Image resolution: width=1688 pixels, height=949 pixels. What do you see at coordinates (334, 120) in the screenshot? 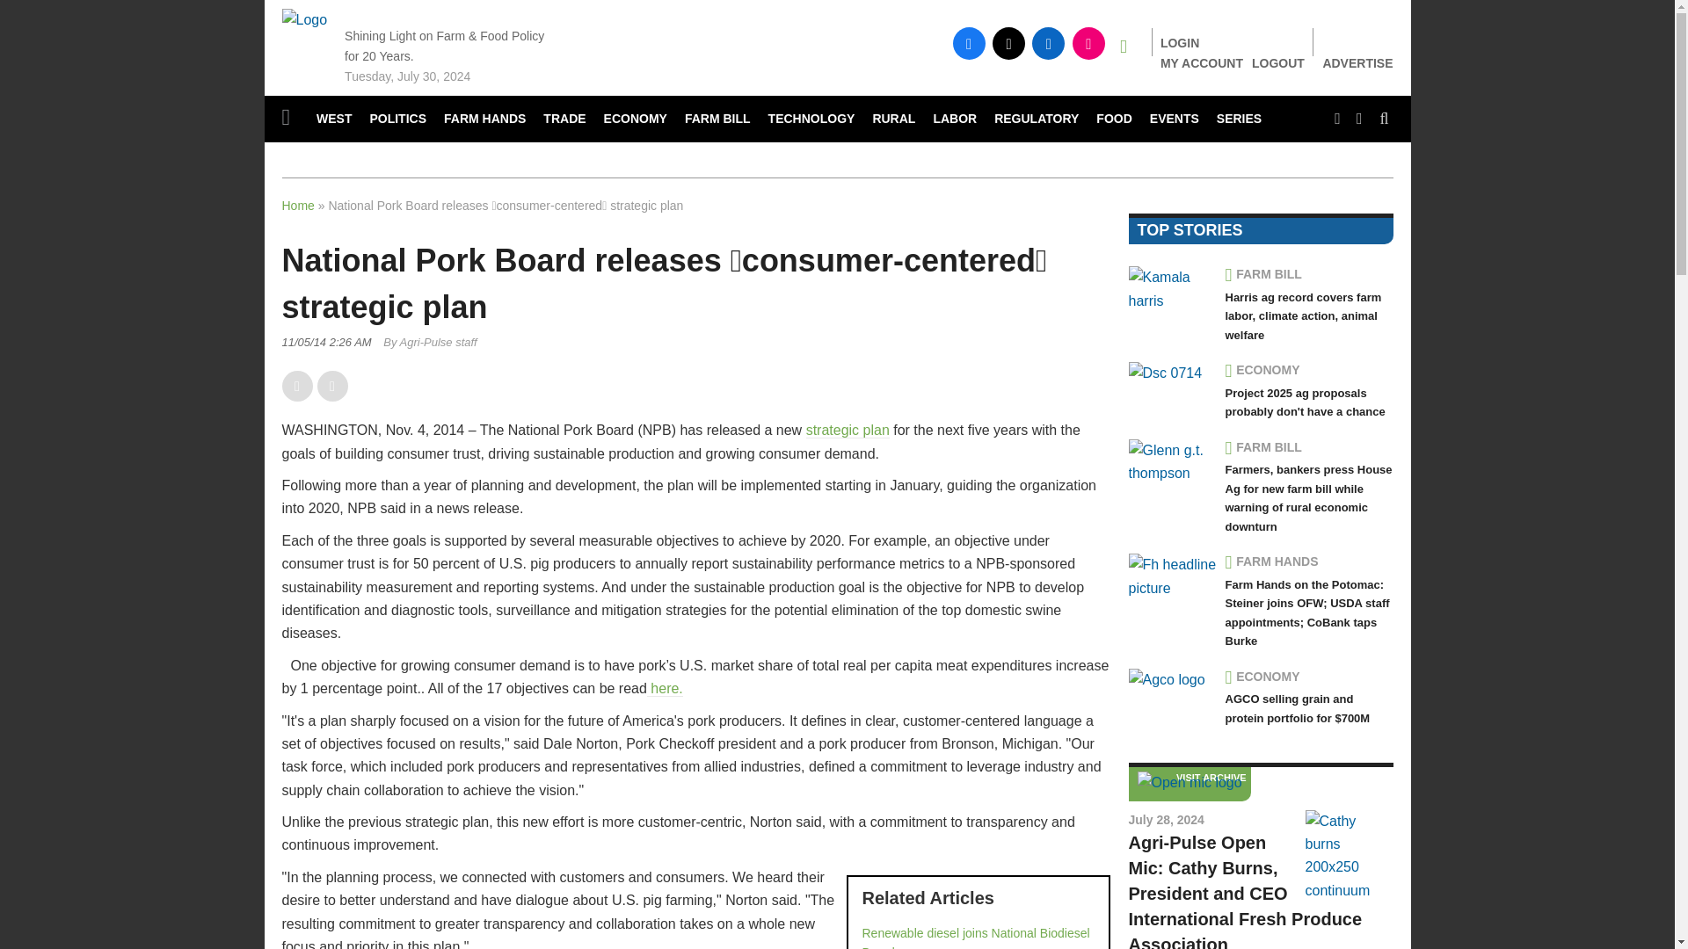
I see `WEST` at bounding box center [334, 120].